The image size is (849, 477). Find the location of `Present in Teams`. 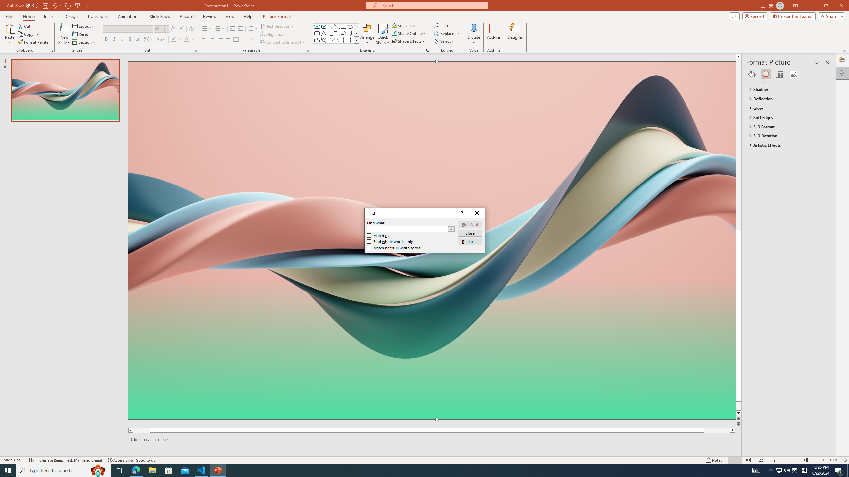

Present in Teams is located at coordinates (793, 16).